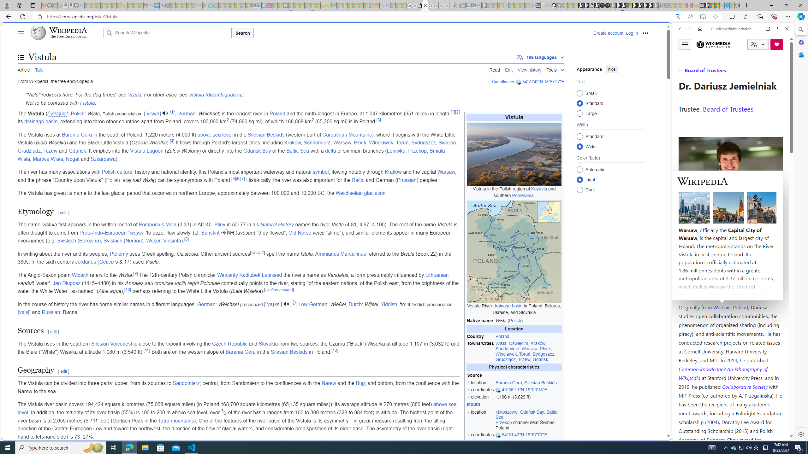  What do you see at coordinates (40, 122) in the screenshot?
I see `drainage basin` at bounding box center [40, 122].